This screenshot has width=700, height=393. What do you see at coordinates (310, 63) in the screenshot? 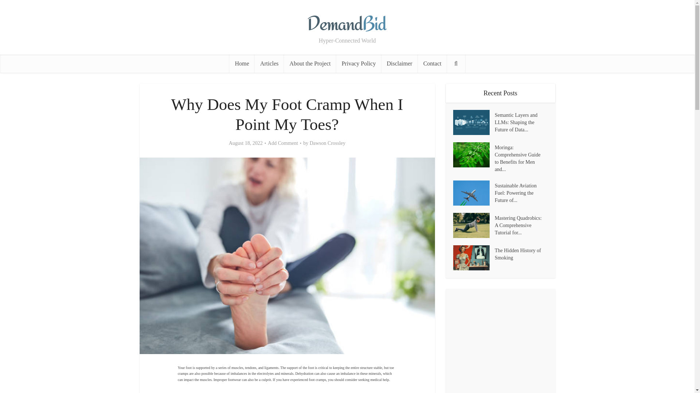
I see `About the Project` at bounding box center [310, 63].